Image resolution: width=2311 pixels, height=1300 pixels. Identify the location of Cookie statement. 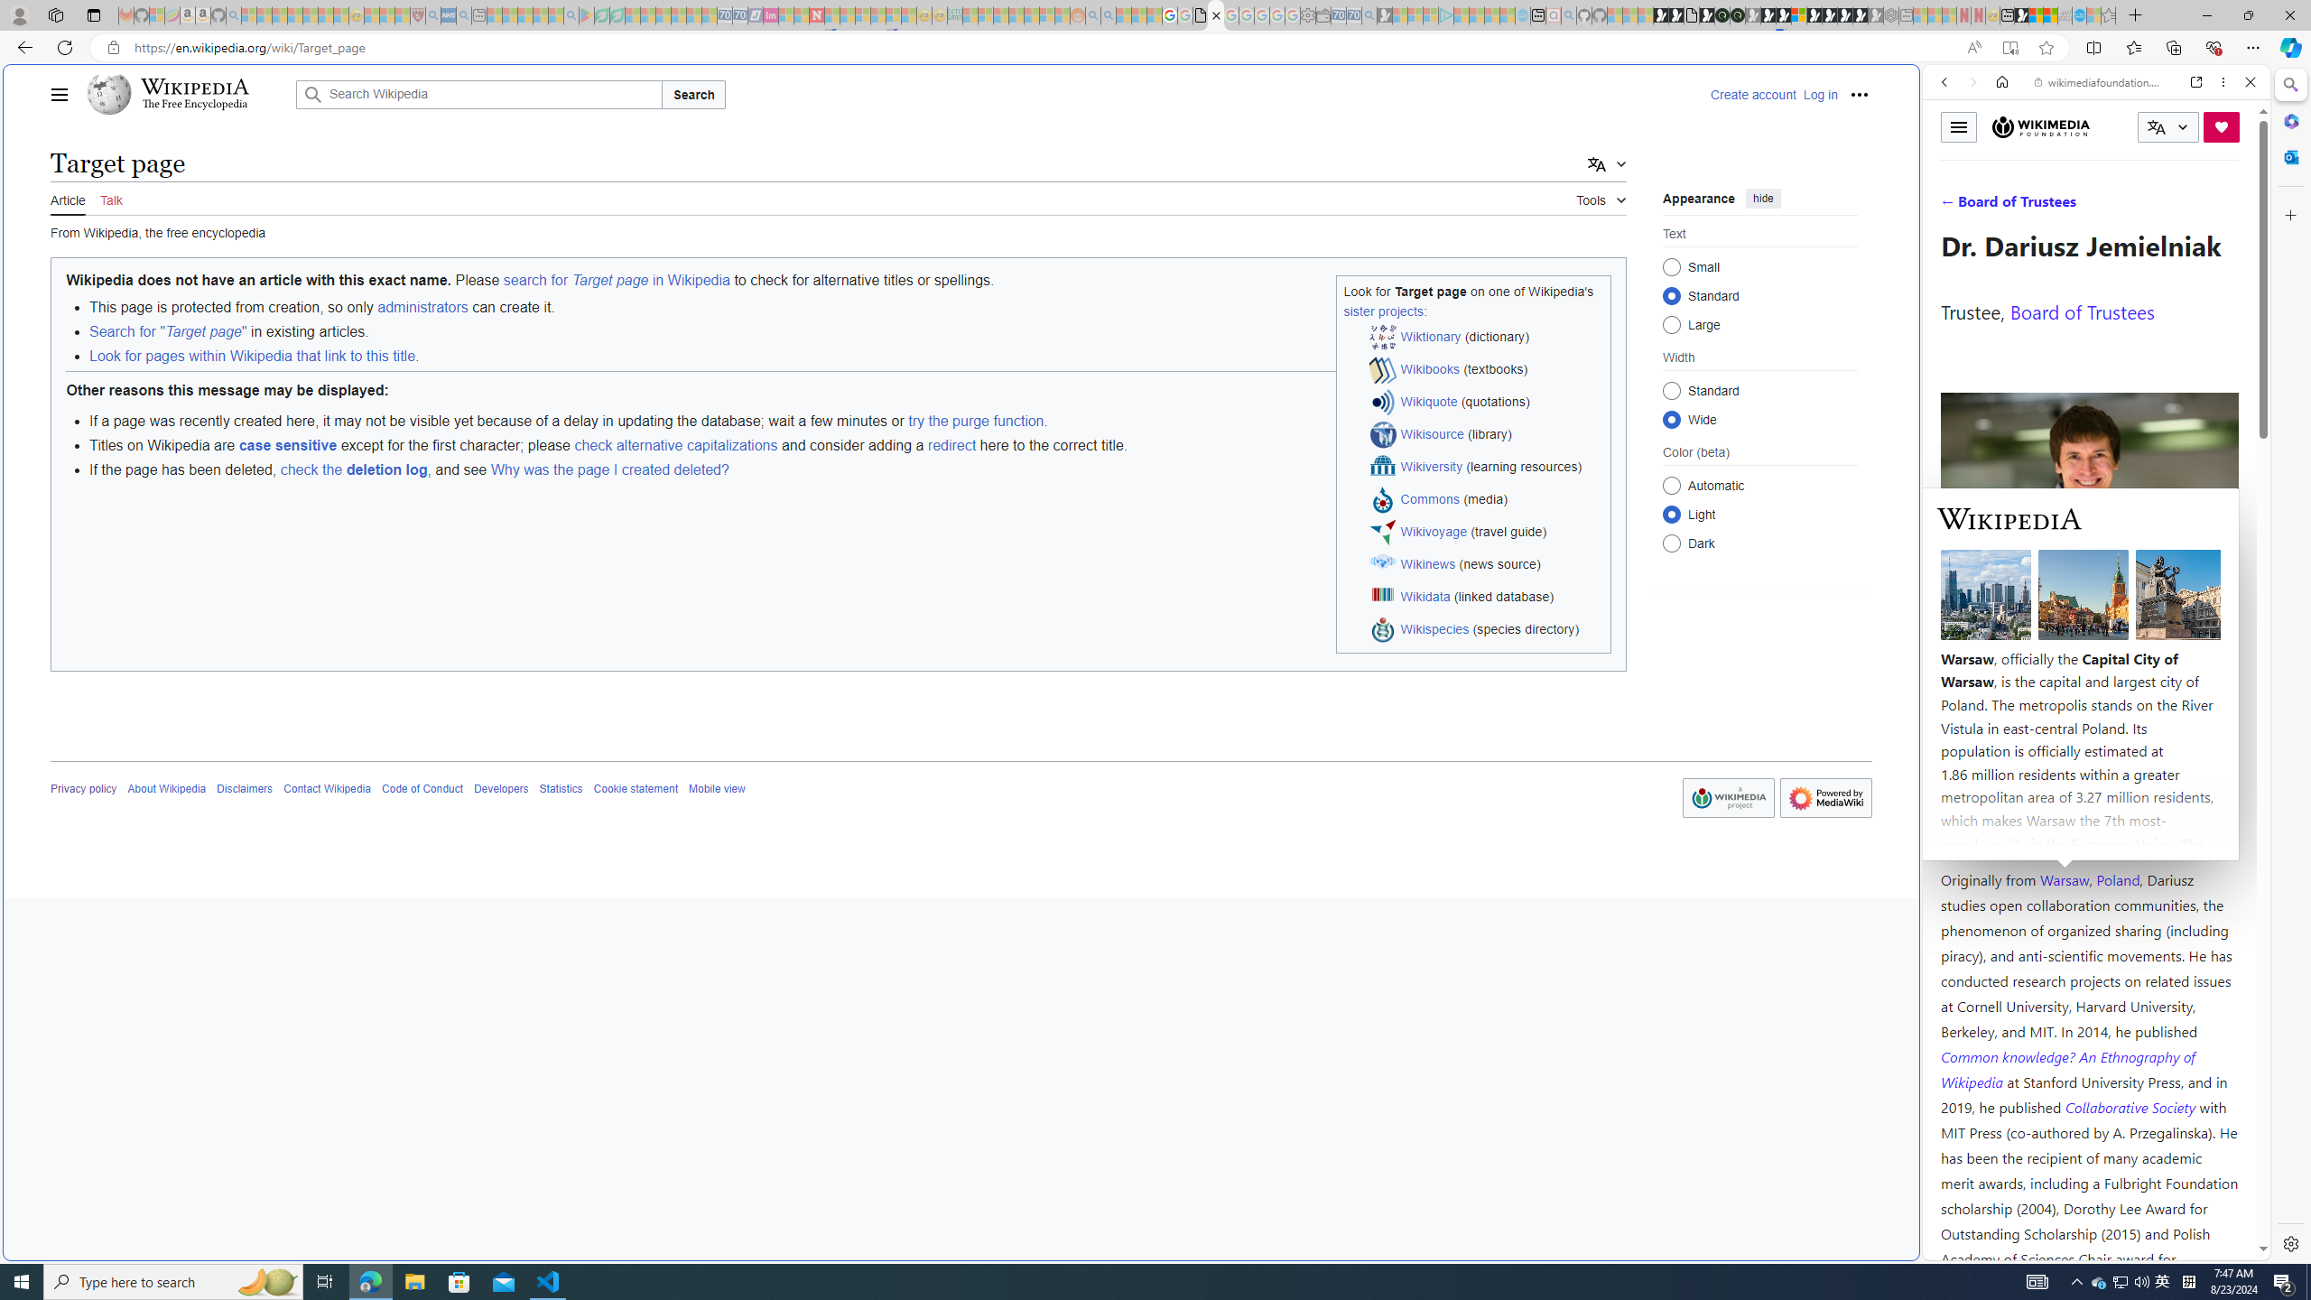
(636, 789).